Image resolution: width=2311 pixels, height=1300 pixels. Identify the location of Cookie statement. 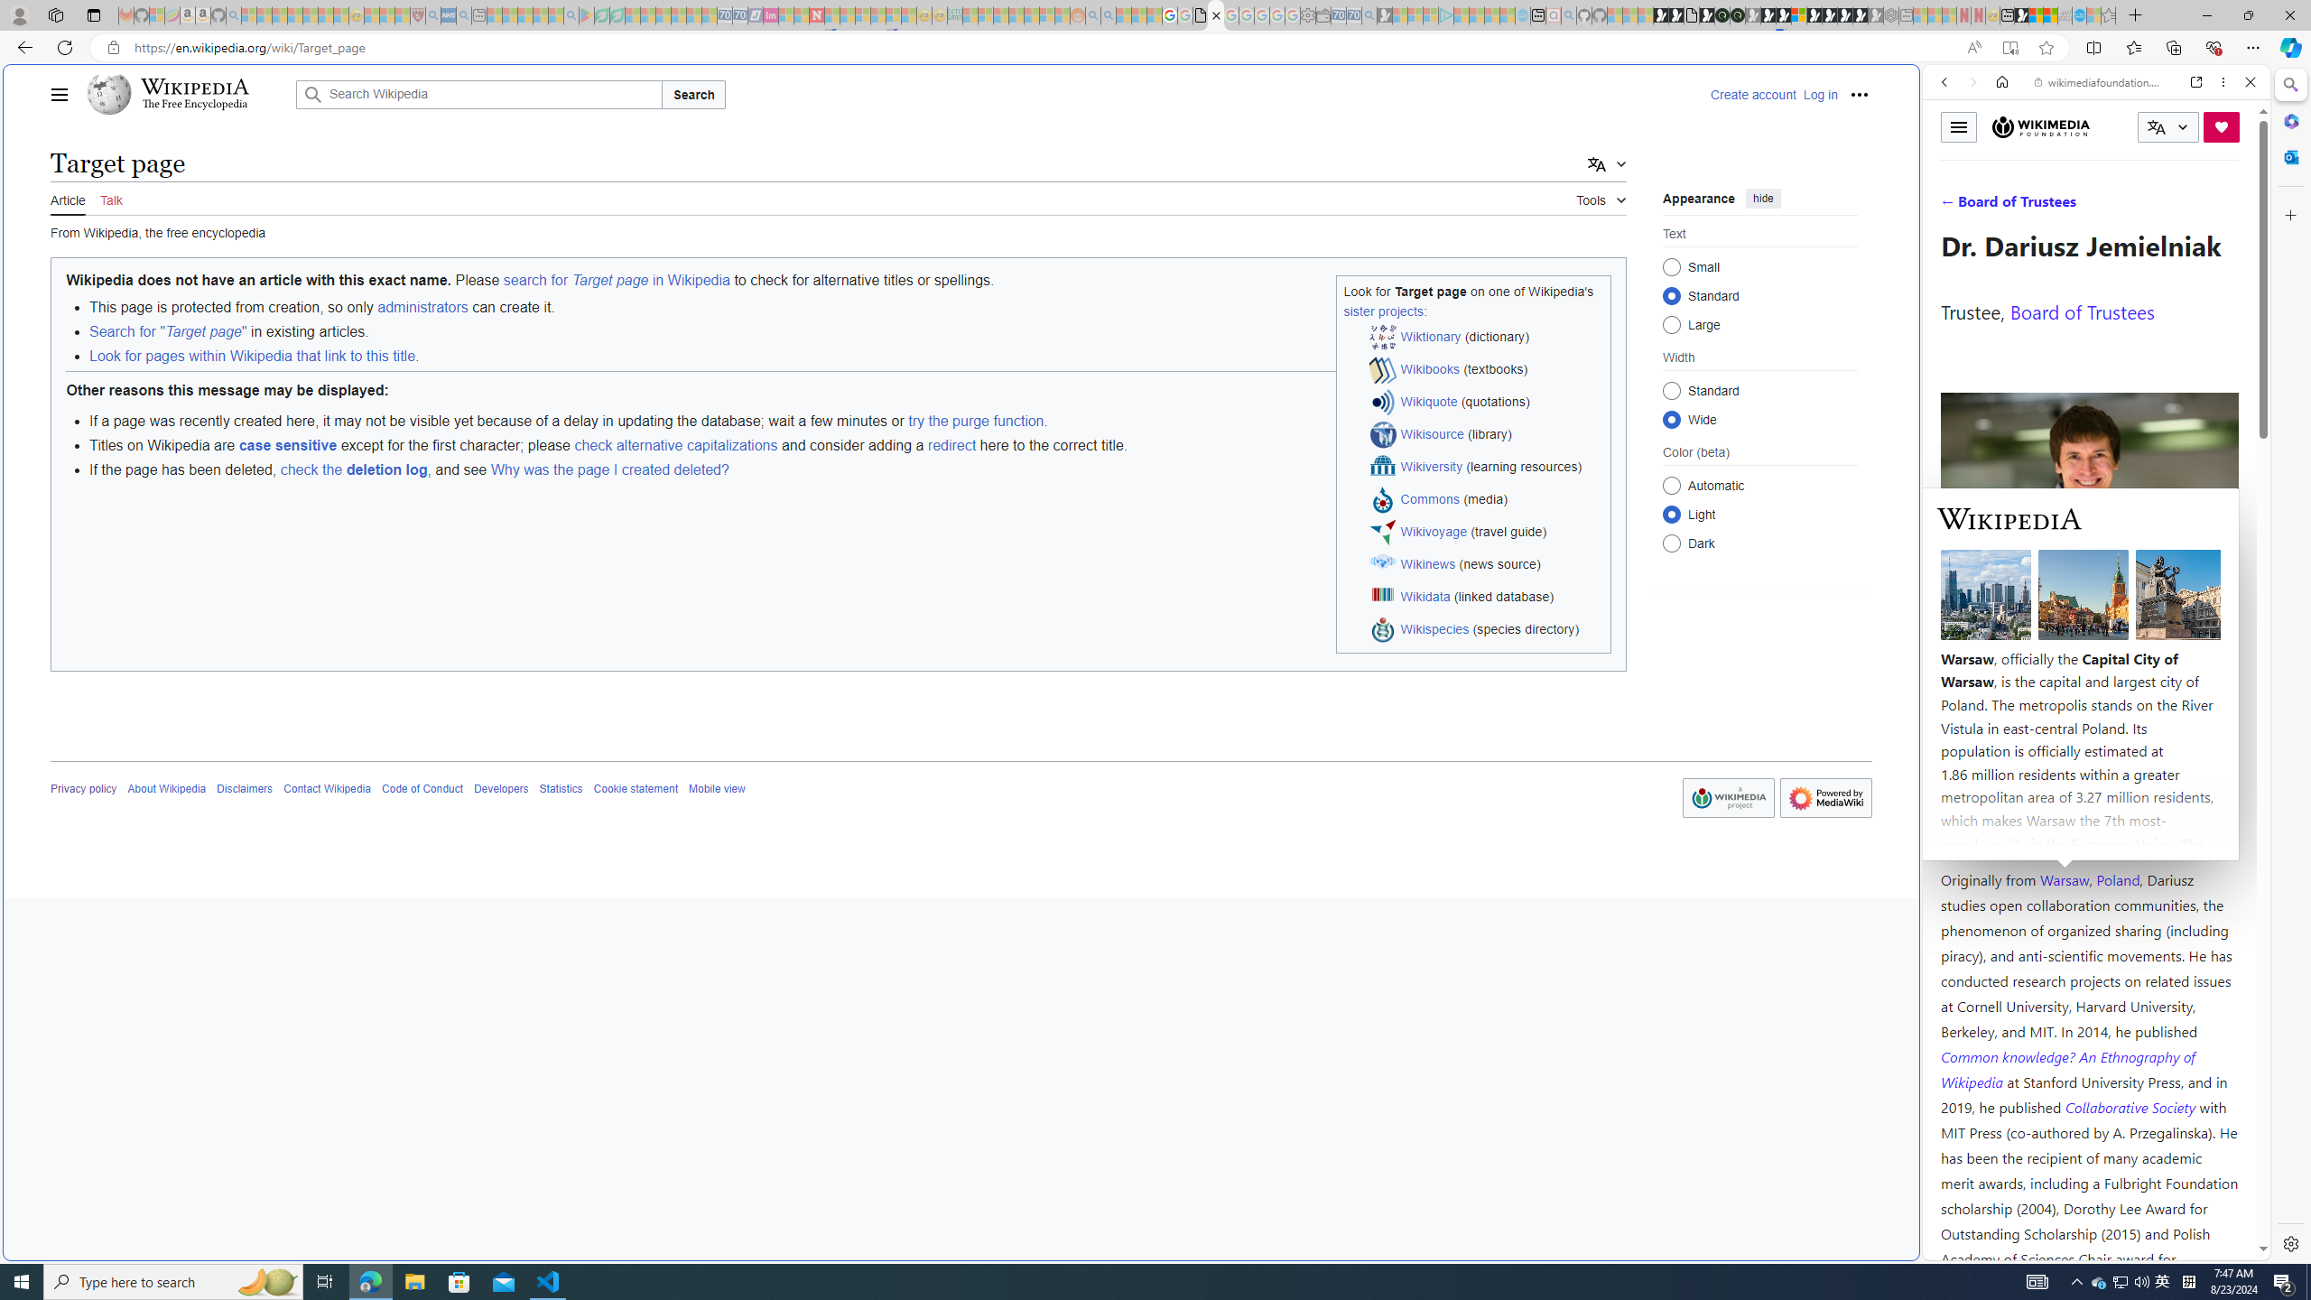
(636, 789).